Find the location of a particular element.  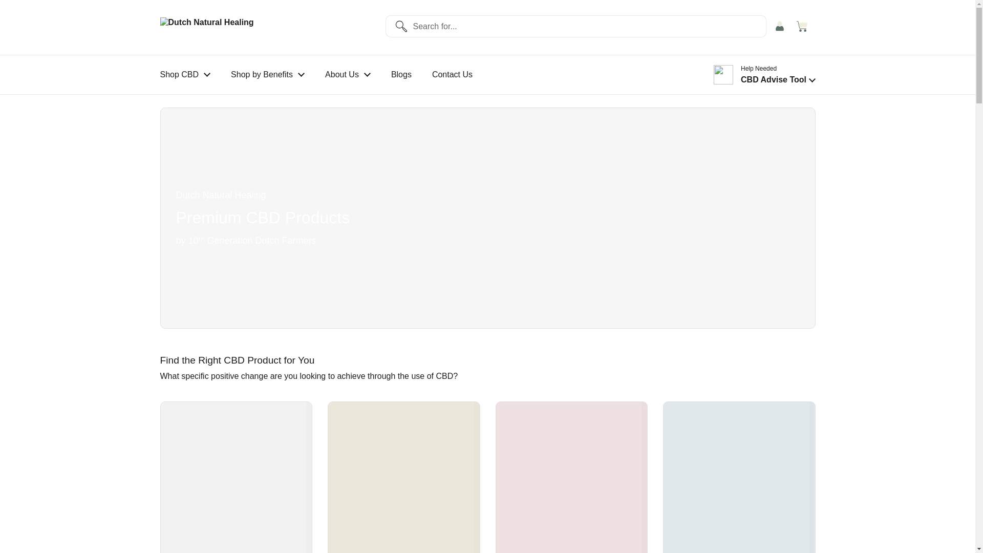

Contact Us is located at coordinates (452, 75).